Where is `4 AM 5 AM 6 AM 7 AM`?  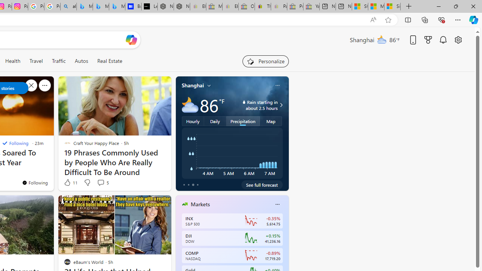
4 AM 5 AM 6 AM 7 AM is located at coordinates (232, 153).